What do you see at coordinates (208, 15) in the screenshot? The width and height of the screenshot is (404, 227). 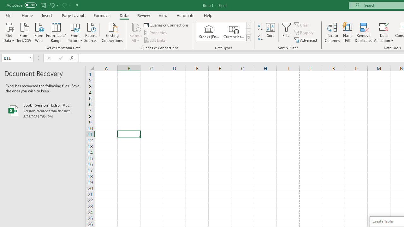 I see `Help` at bounding box center [208, 15].